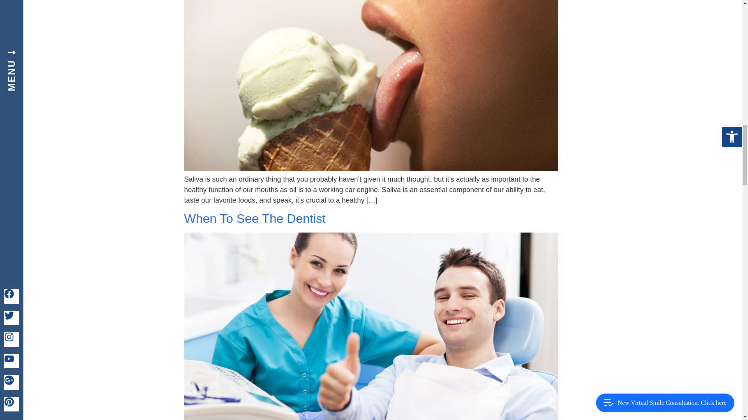 The height and width of the screenshot is (420, 748). Describe the element at coordinates (255, 219) in the screenshot. I see `When To See The Dentist` at that location.